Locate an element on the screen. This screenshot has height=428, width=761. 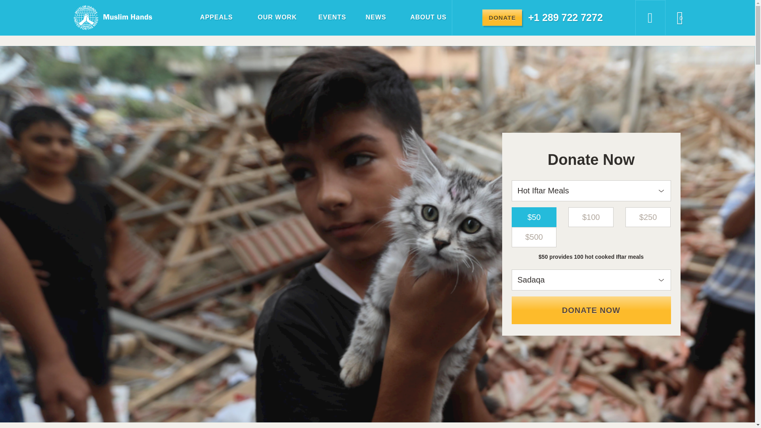
Events is located at coordinates (327, 17).